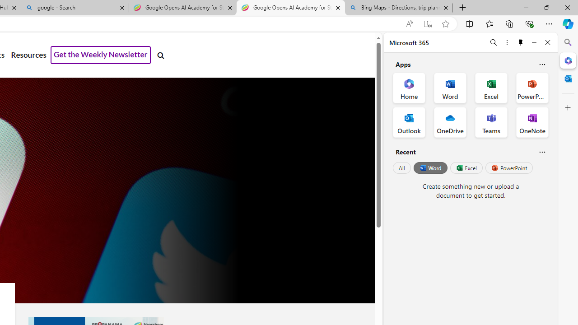  I want to click on Settings and more (Alt+F), so click(549, 23).